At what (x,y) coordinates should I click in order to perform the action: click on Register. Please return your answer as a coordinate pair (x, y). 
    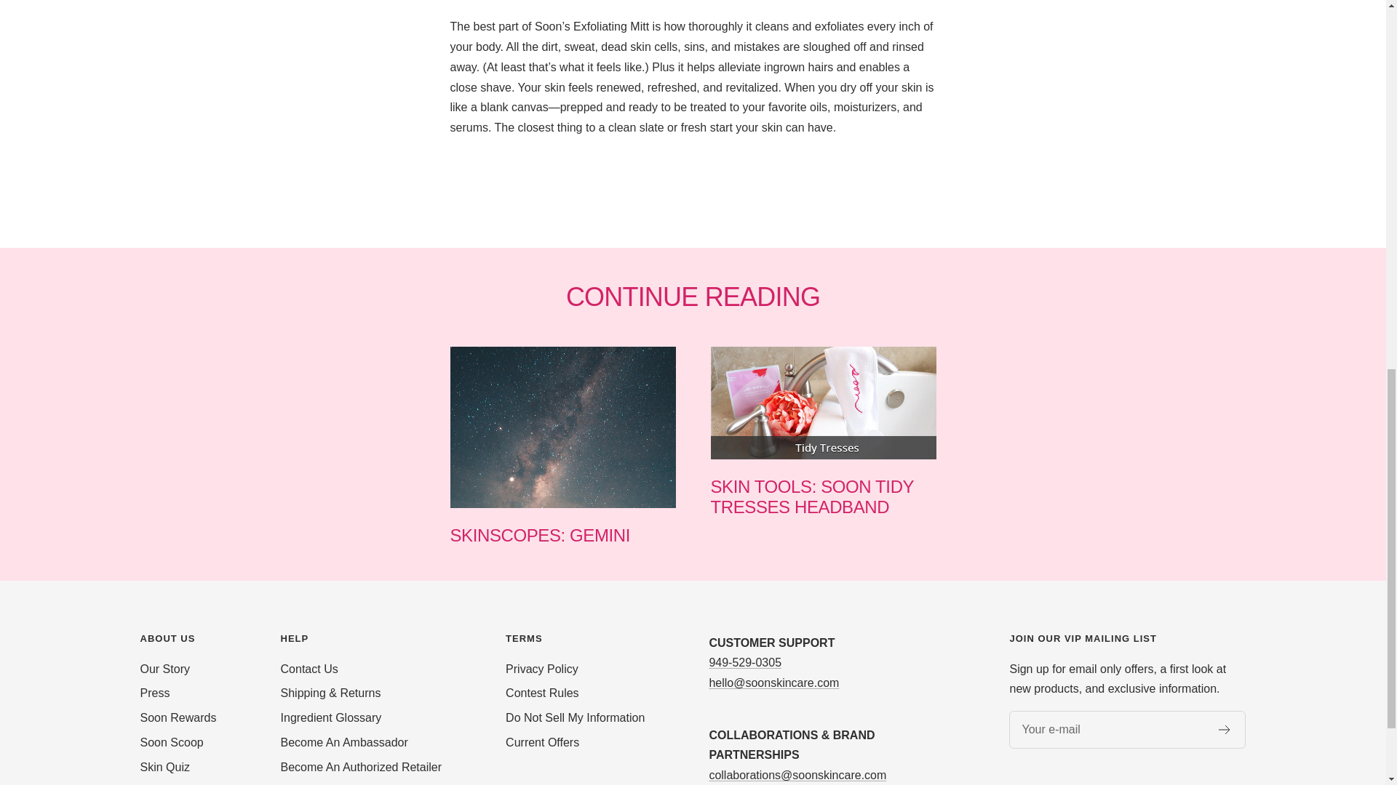
    Looking at the image, I should click on (811, 496).